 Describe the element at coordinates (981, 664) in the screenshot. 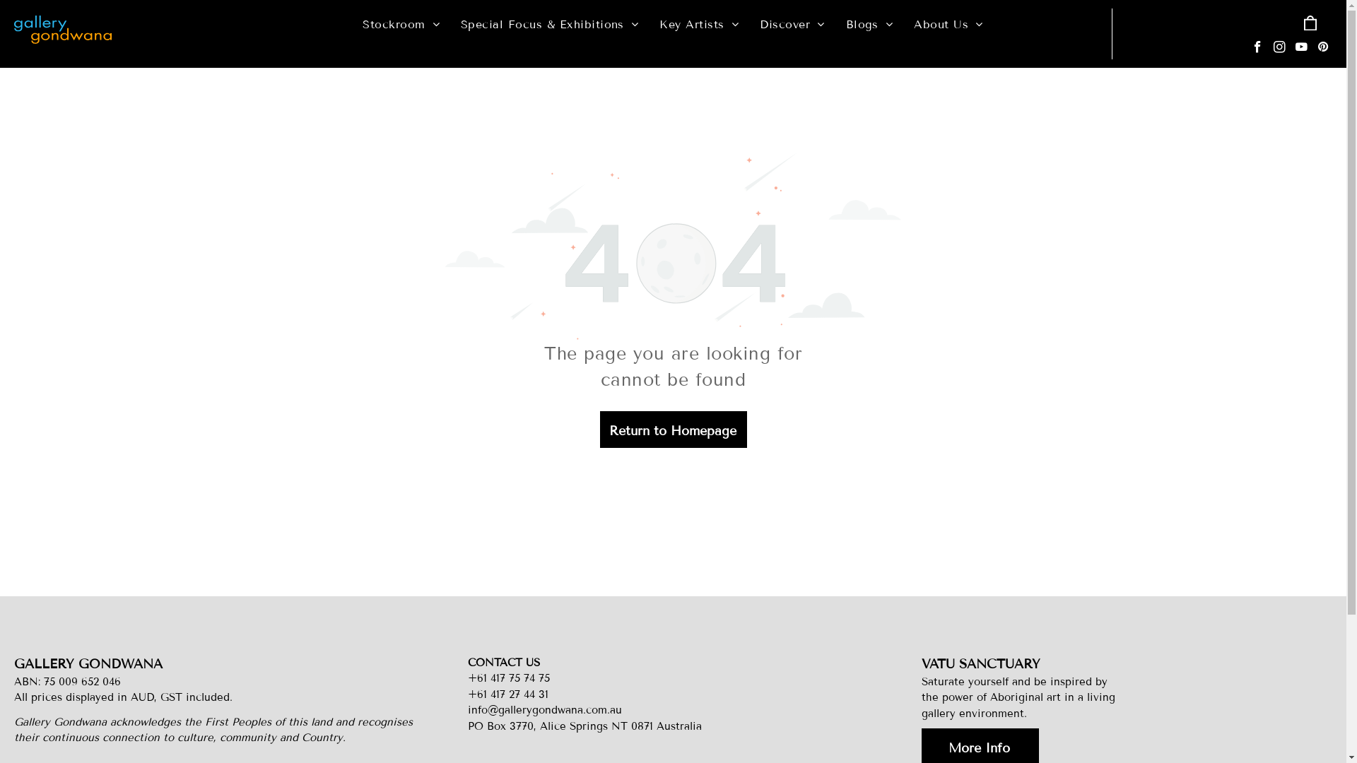

I see `VATU SANCTUARY` at that location.